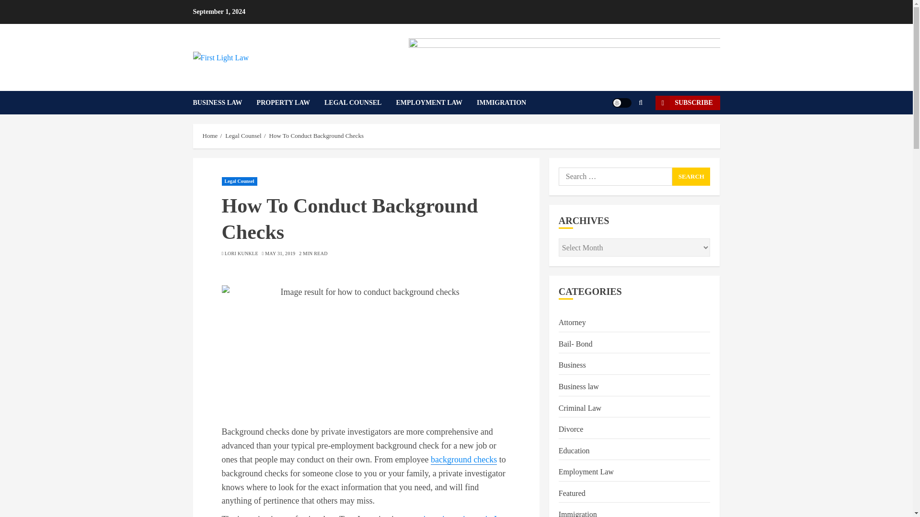  I want to click on Bail- Bond, so click(575, 345).